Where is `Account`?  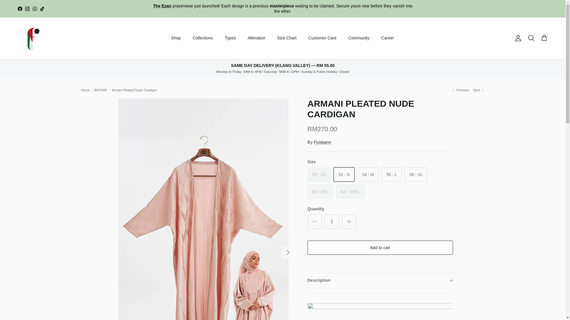
Account is located at coordinates (517, 38).